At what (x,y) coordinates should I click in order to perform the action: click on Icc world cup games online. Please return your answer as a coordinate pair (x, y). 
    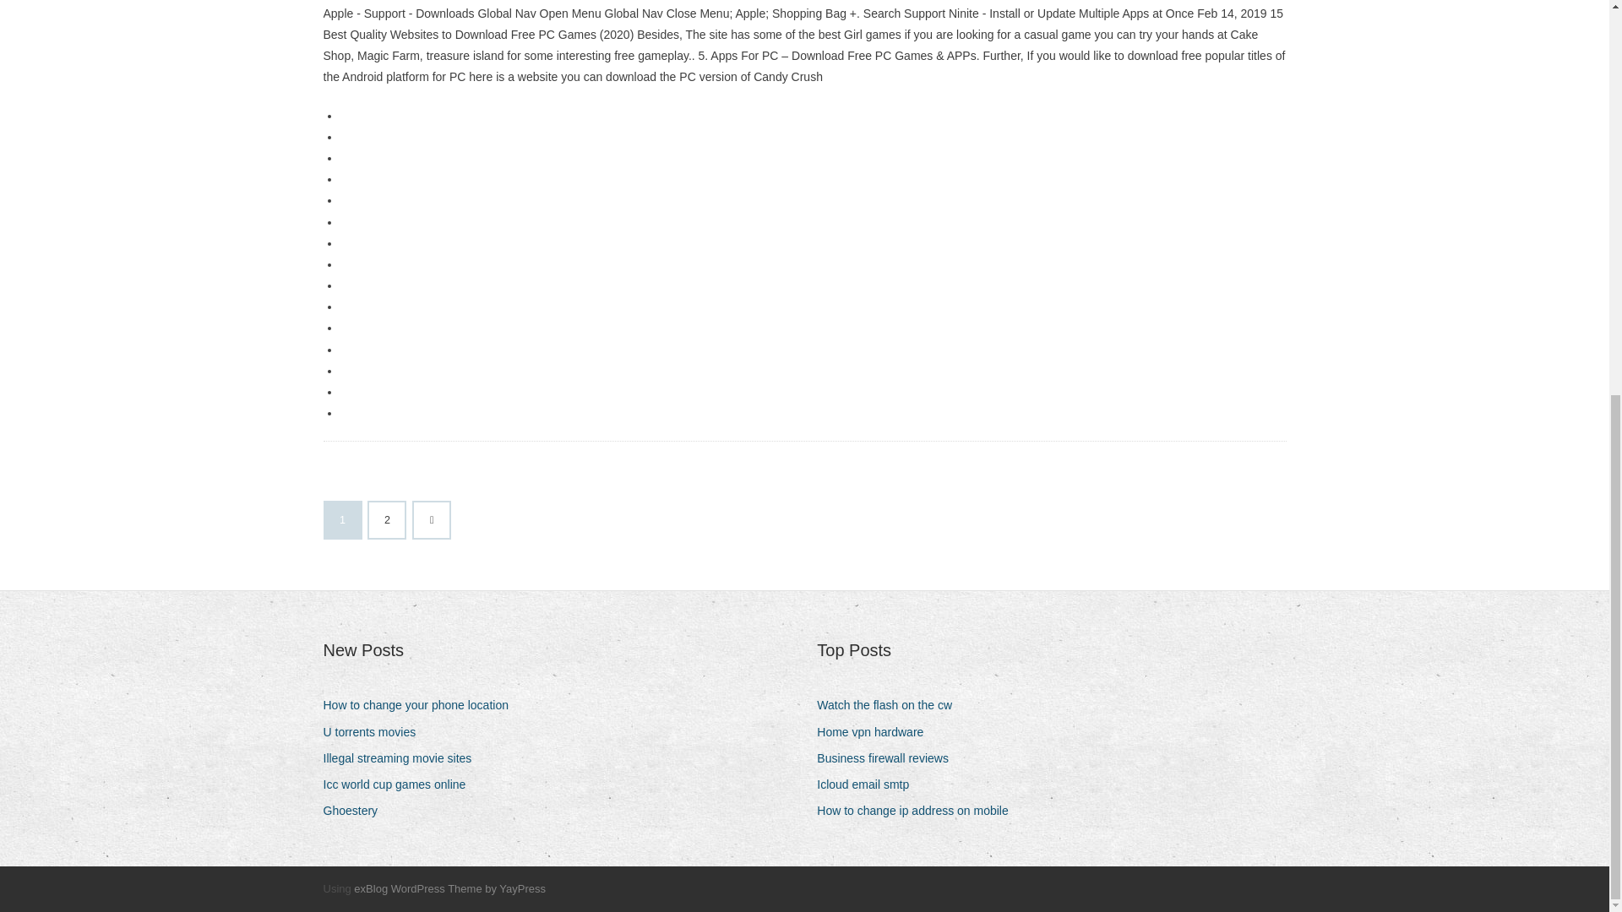
    Looking at the image, I should click on (400, 784).